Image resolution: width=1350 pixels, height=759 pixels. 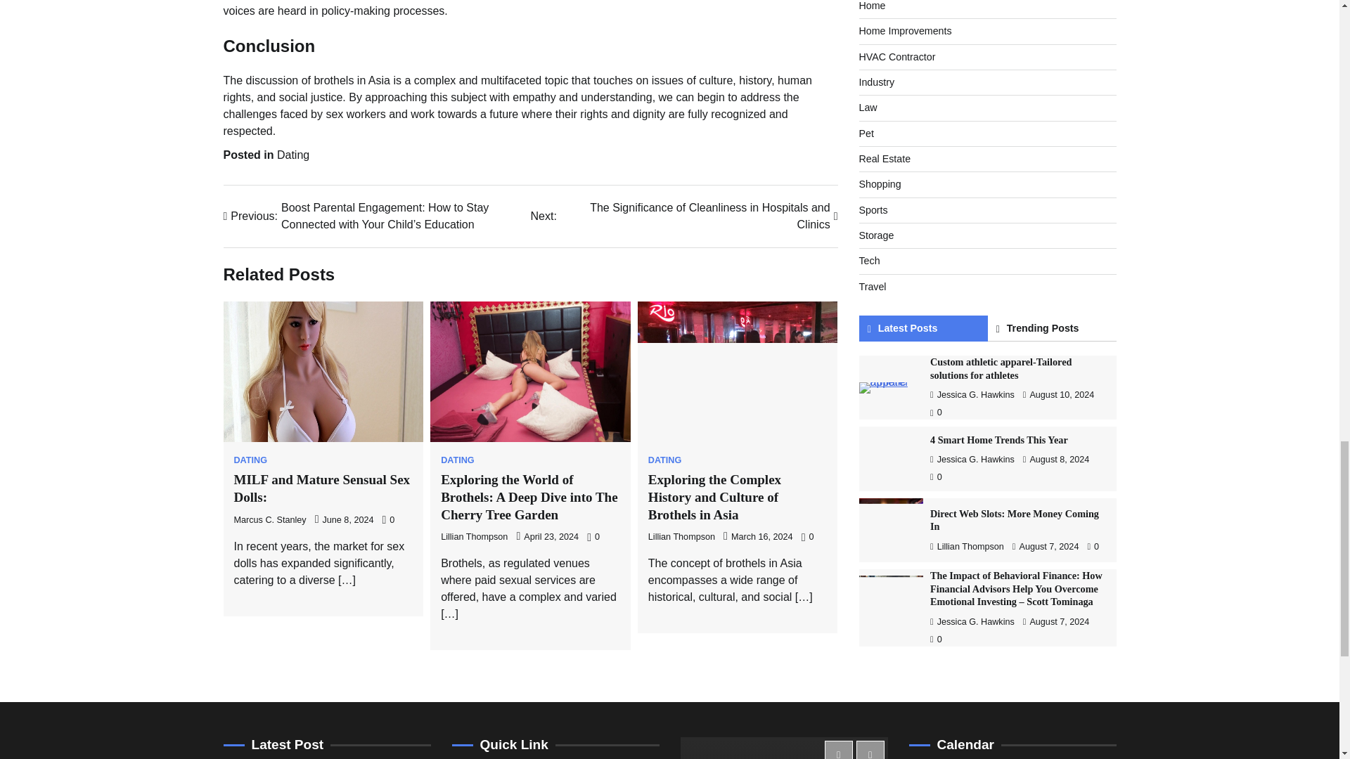 What do you see at coordinates (322, 488) in the screenshot?
I see `MILF and Mature Sensual Sex Dolls:` at bounding box center [322, 488].